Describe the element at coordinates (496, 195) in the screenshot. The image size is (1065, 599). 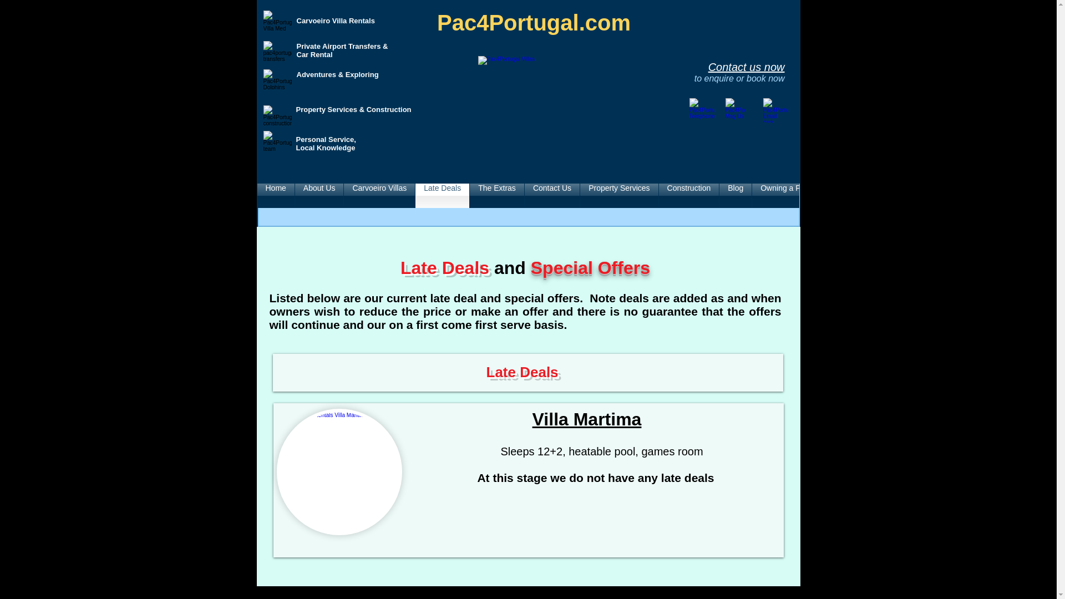
I see `The Extras` at that location.